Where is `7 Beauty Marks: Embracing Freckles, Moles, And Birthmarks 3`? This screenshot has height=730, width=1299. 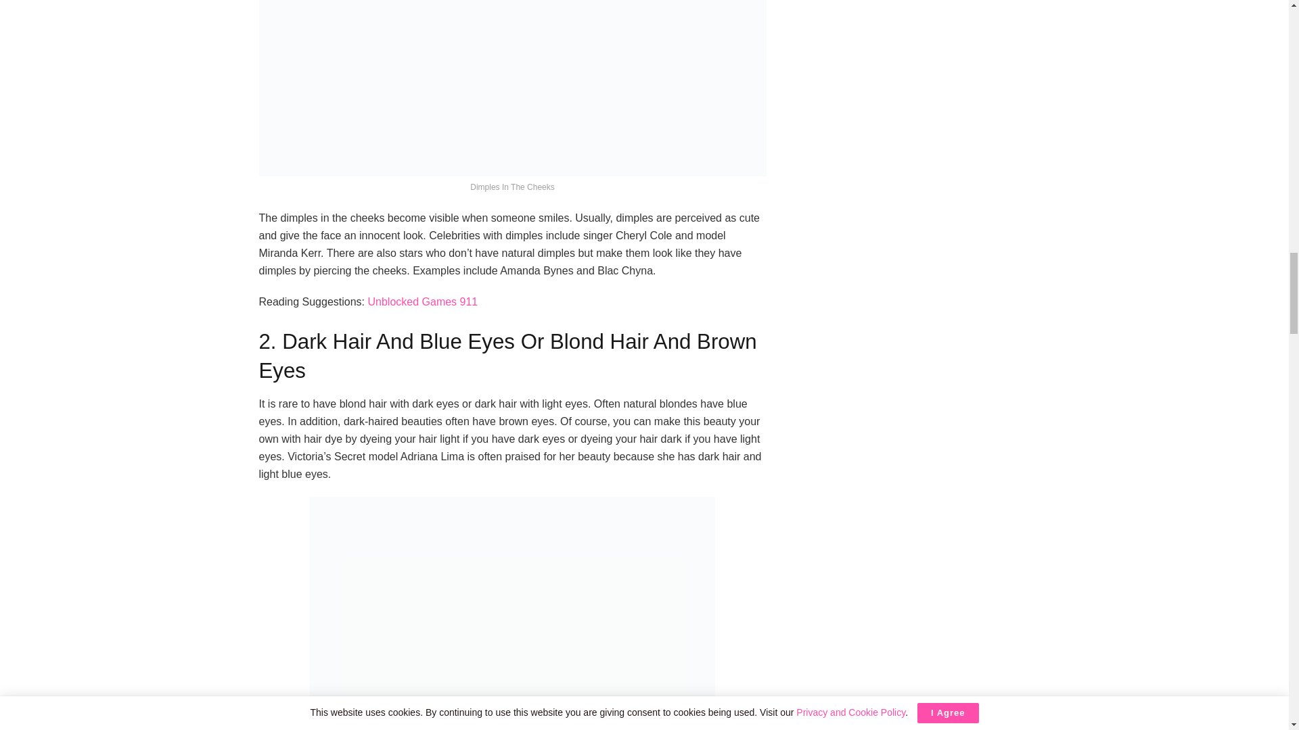 7 Beauty Marks: Embracing Freckles, Moles, And Birthmarks 3 is located at coordinates (513, 614).